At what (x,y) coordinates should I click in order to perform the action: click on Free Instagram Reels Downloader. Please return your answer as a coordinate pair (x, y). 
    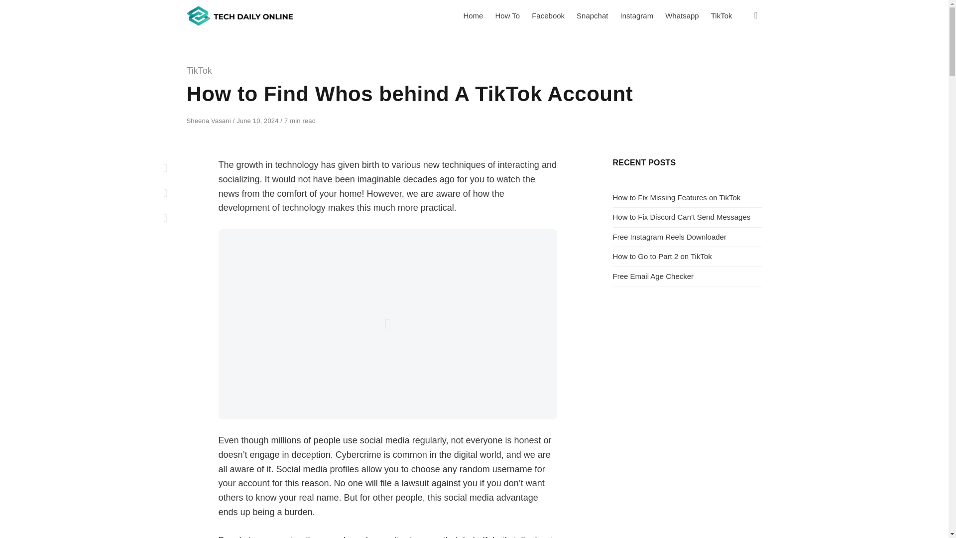
    Looking at the image, I should click on (669, 236).